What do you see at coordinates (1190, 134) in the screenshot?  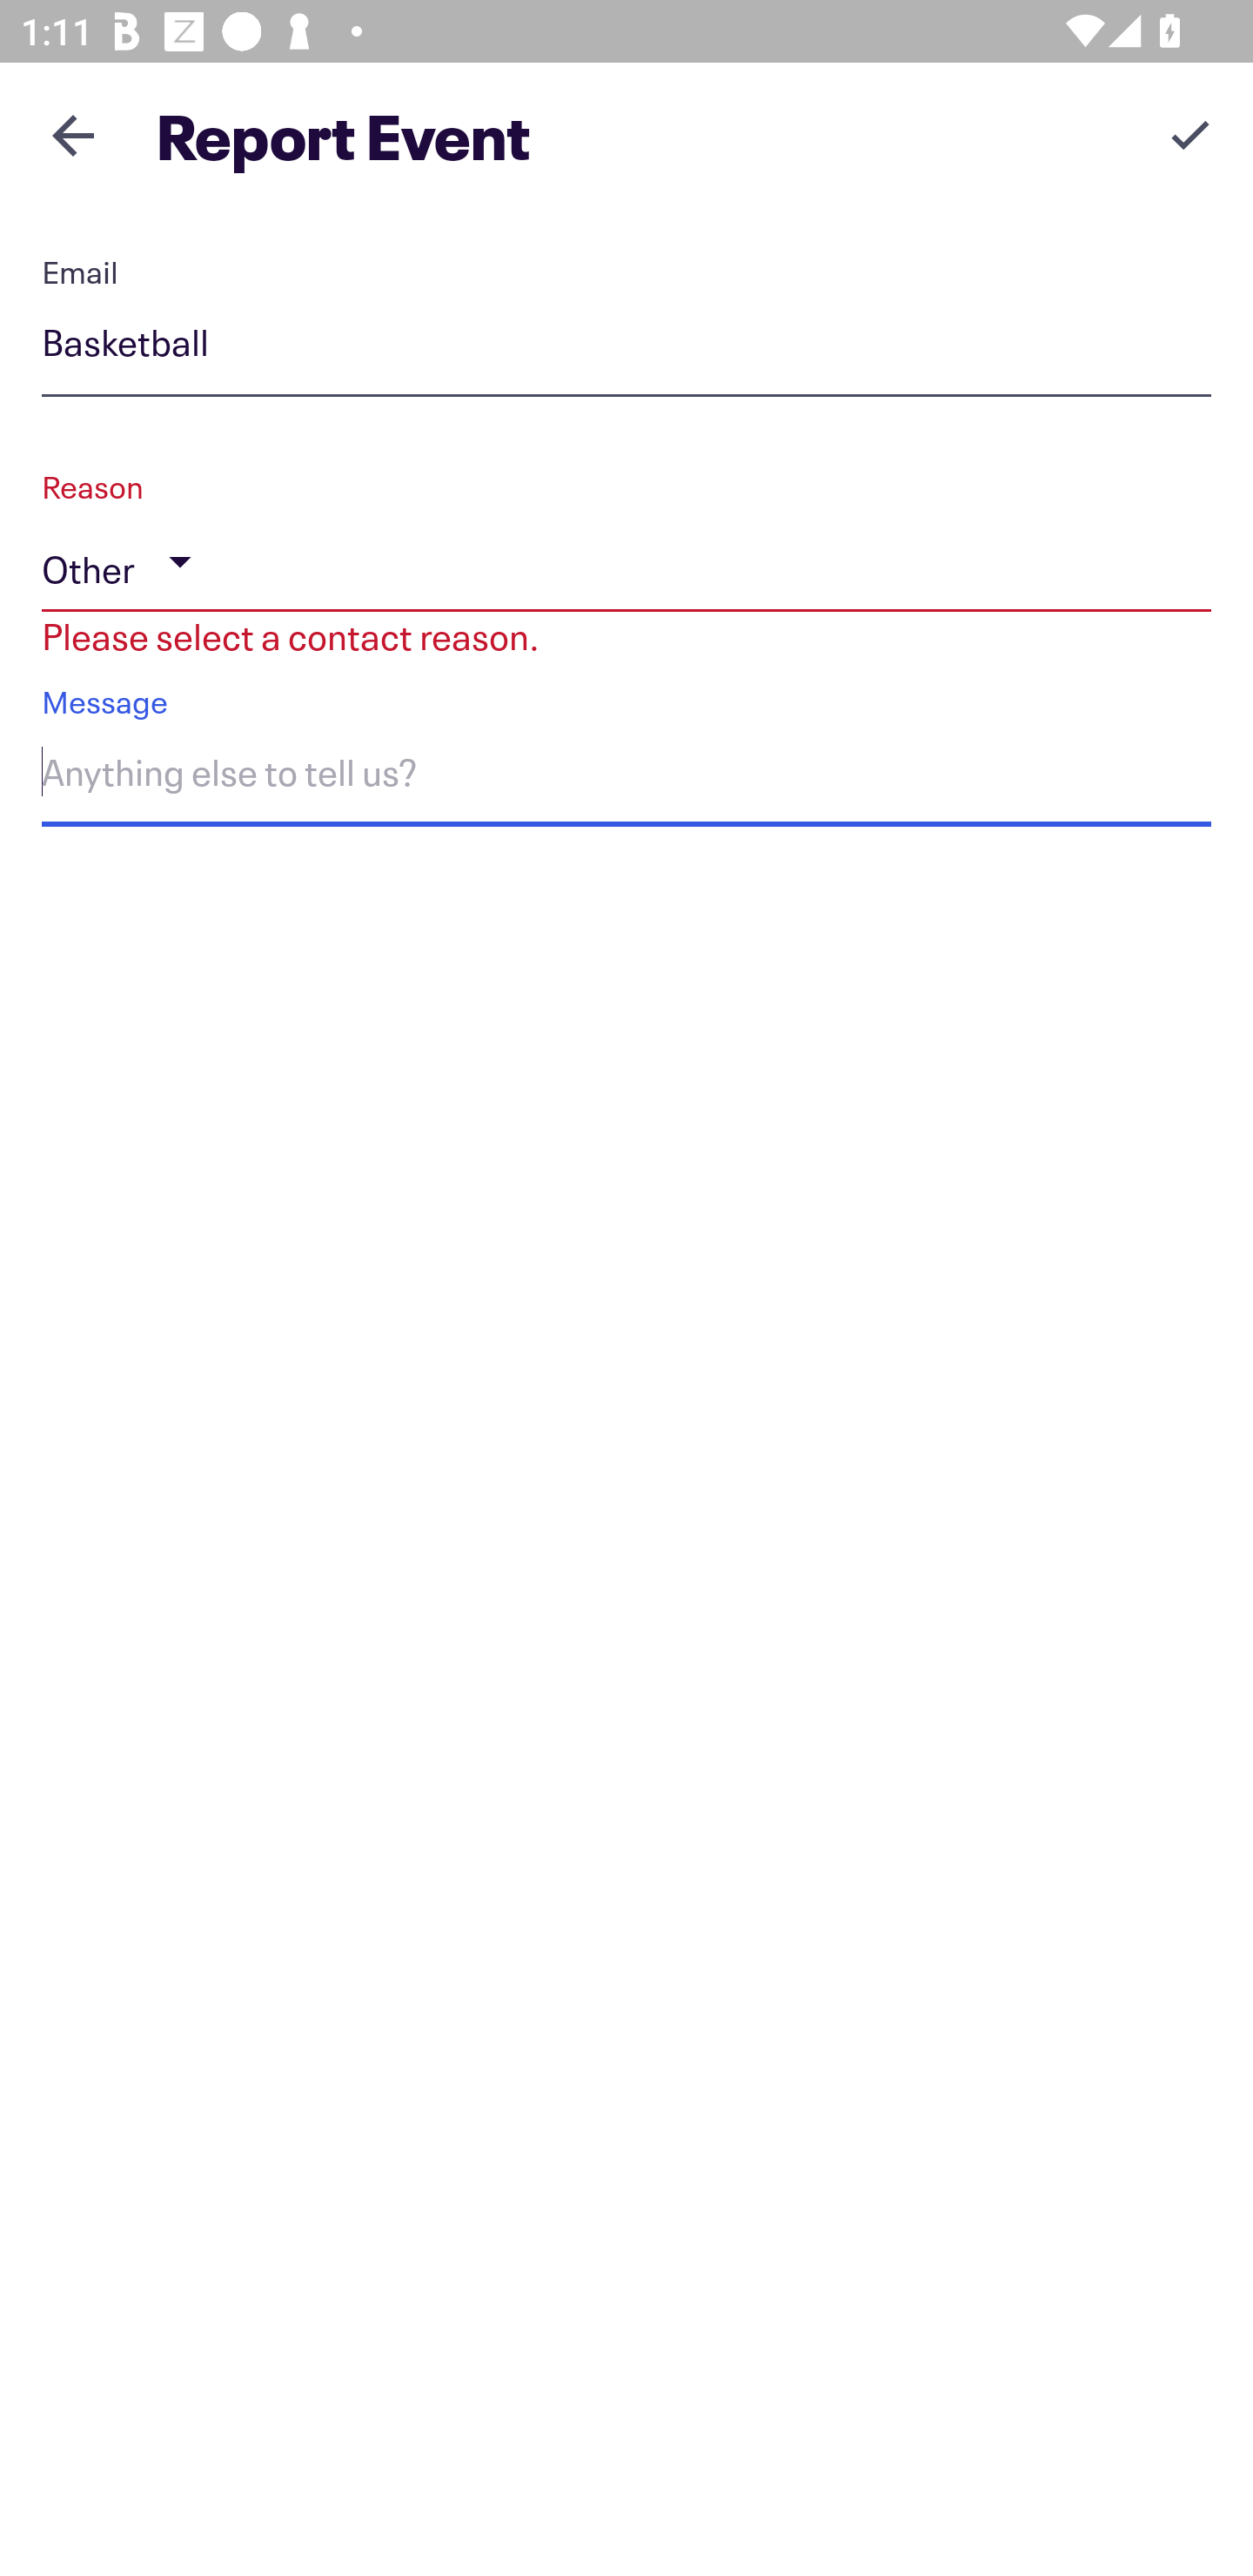 I see `Save` at bounding box center [1190, 134].